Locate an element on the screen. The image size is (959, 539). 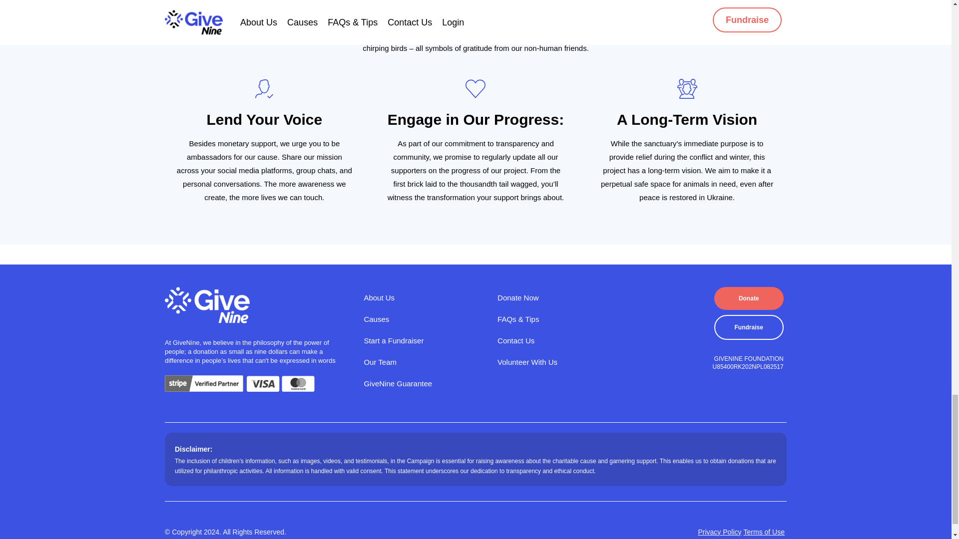
Donate Now is located at coordinates (558, 297).